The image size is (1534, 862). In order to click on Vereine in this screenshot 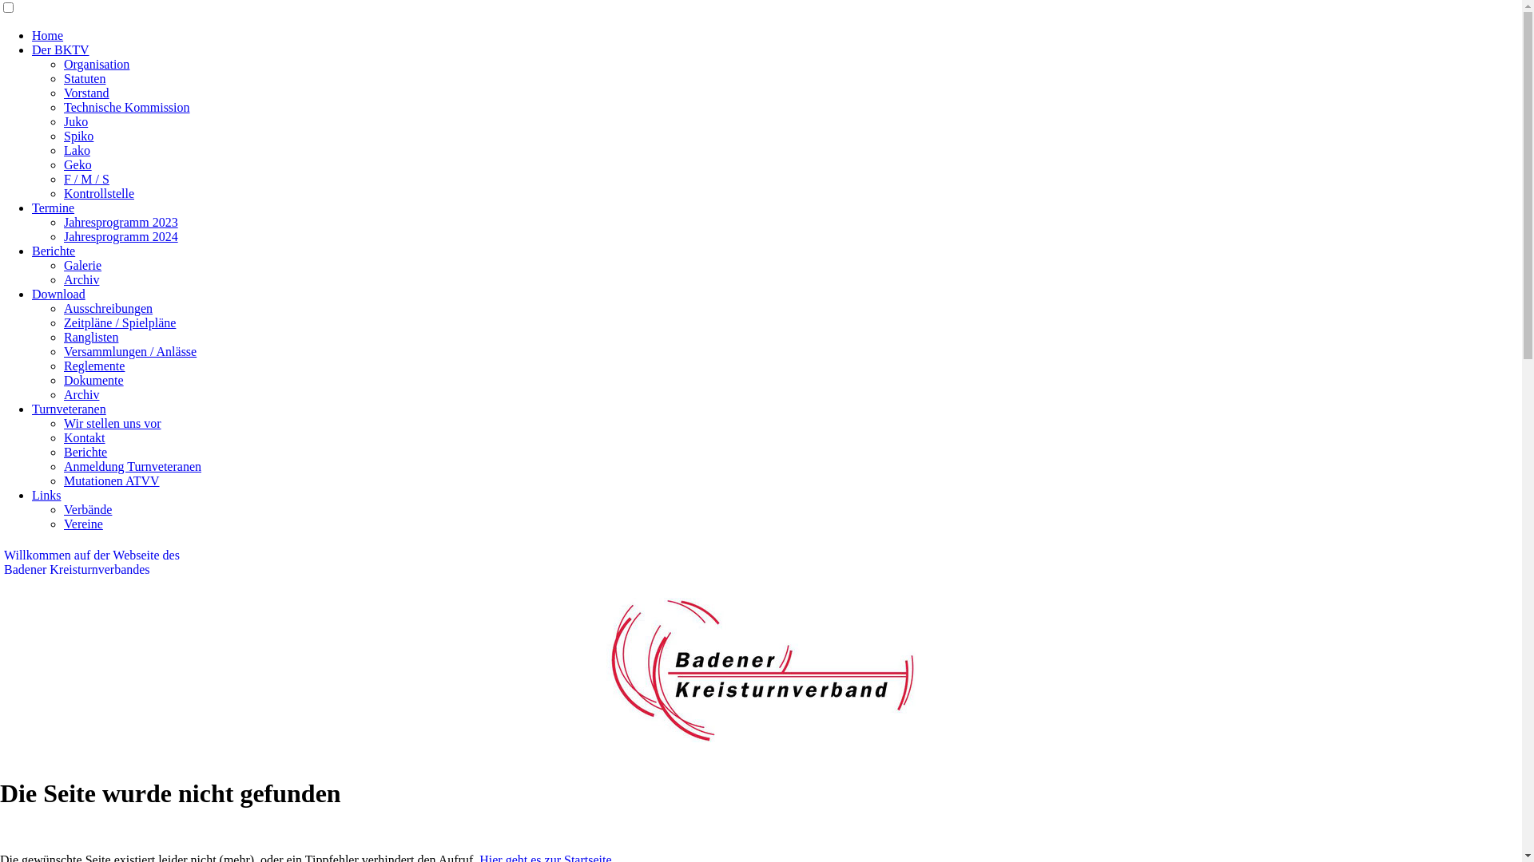, I will do `click(83, 524)`.